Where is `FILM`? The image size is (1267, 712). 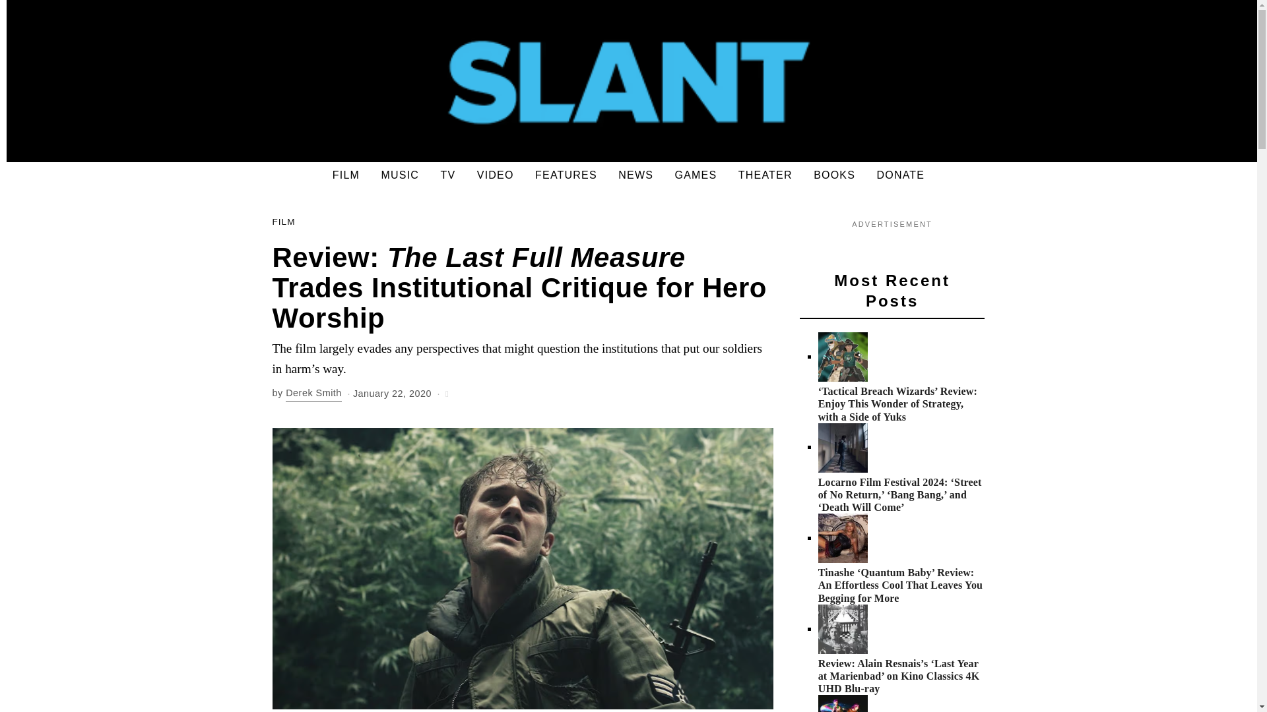
FILM is located at coordinates (346, 175).